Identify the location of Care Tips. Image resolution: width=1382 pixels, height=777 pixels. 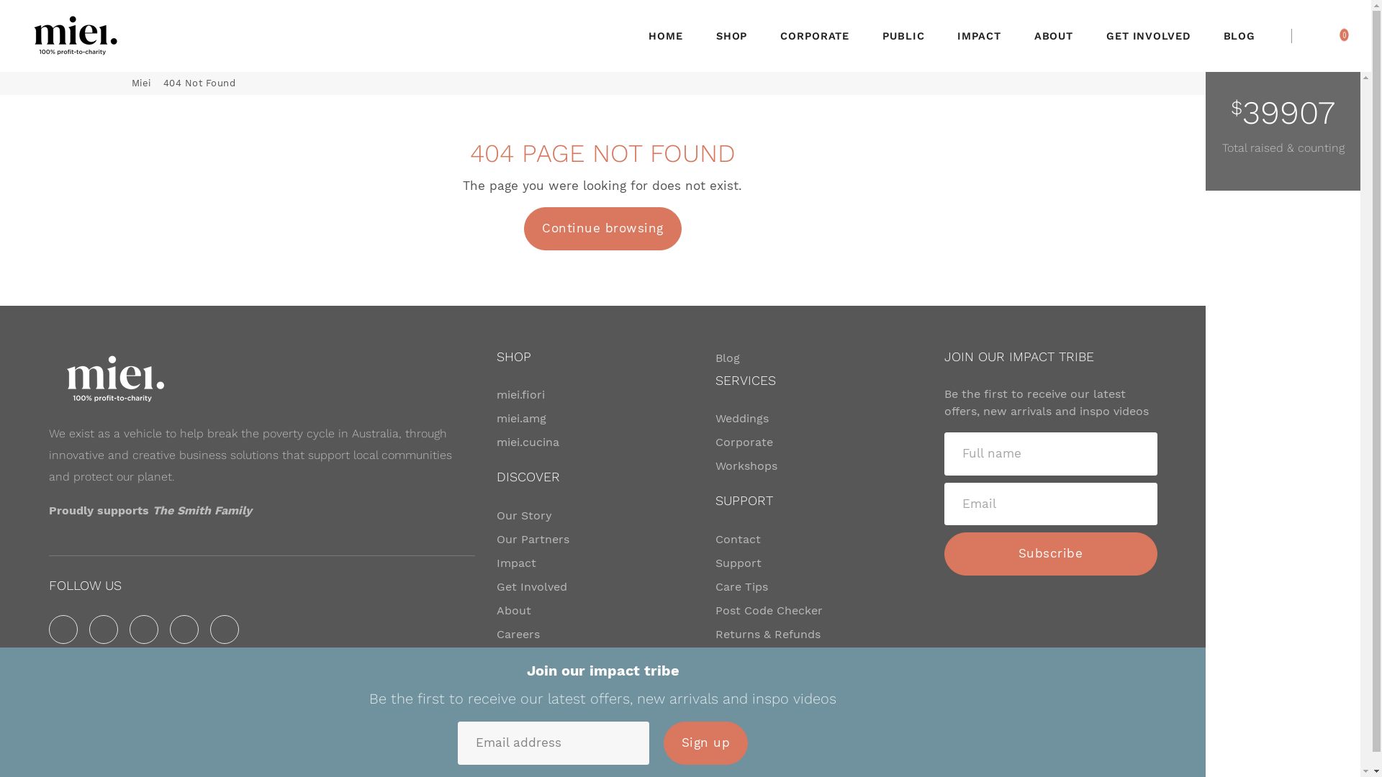
(741, 587).